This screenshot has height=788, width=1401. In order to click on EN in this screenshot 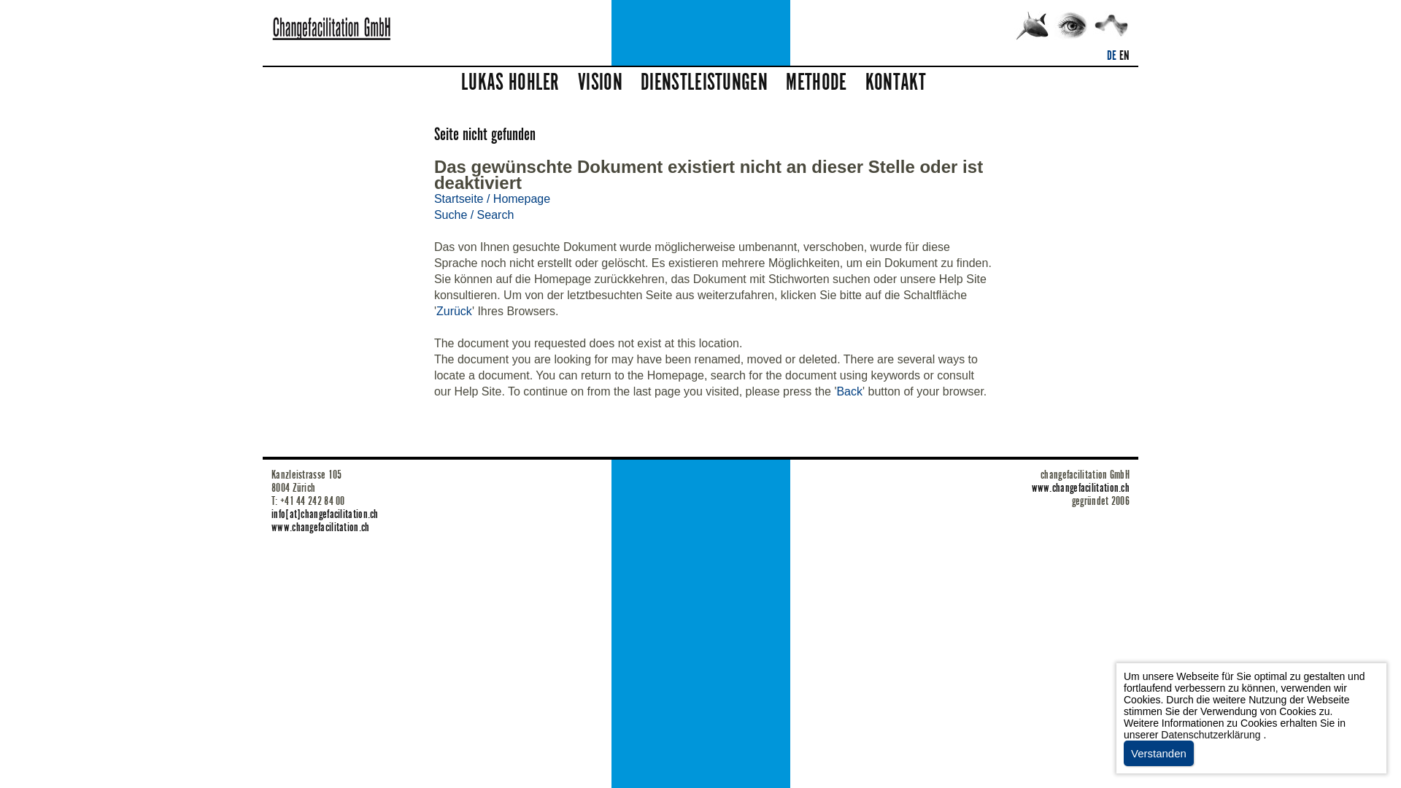, I will do `click(1124, 55)`.